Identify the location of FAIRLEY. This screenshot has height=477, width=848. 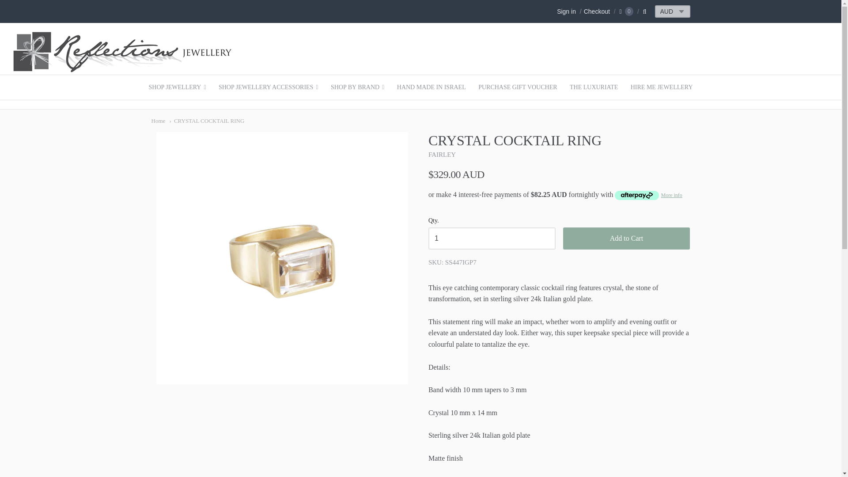
(442, 155).